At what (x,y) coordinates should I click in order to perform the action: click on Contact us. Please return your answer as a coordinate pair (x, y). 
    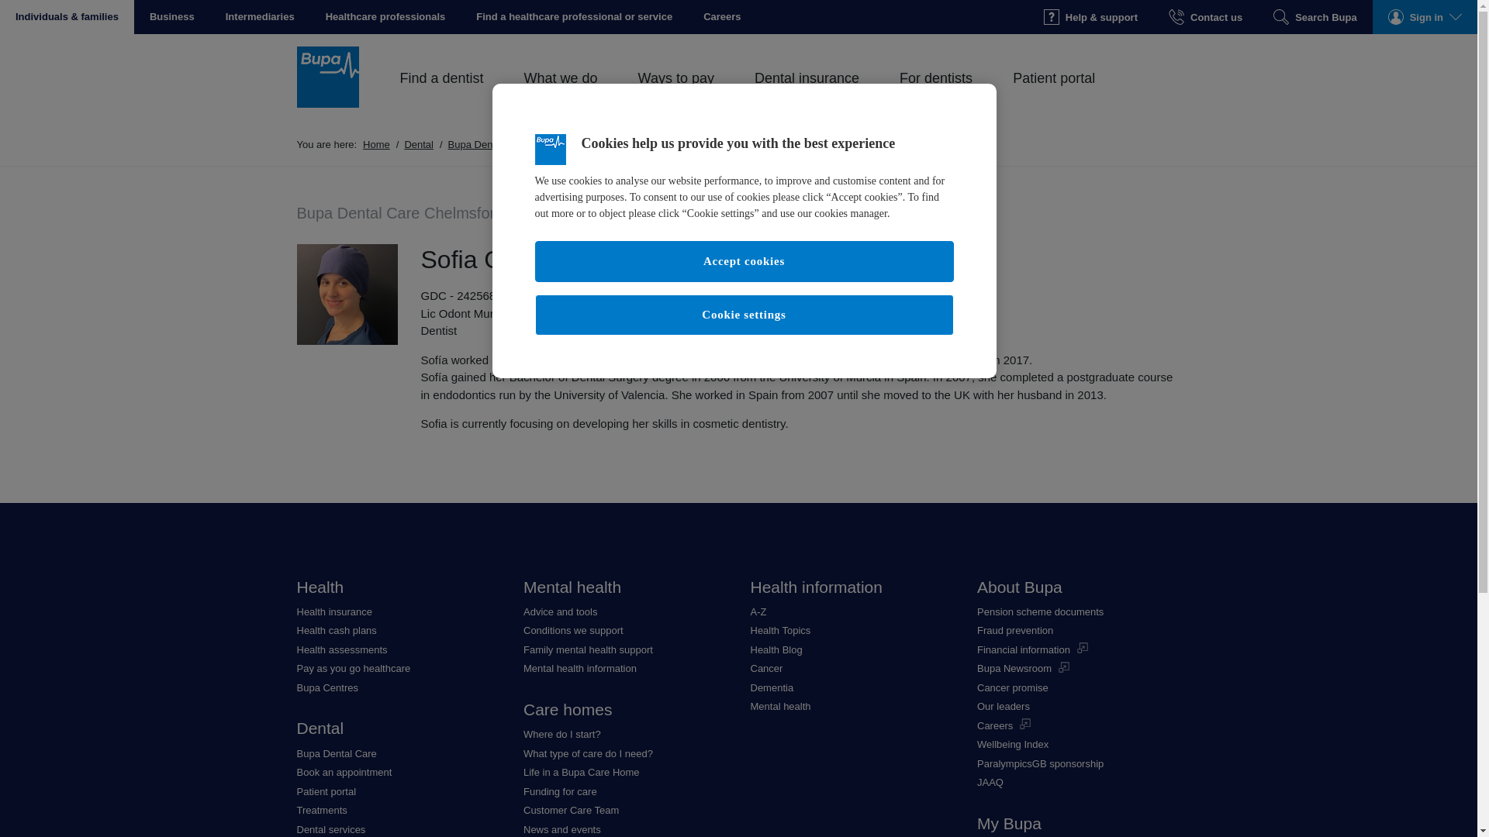
    Looking at the image, I should click on (1205, 17).